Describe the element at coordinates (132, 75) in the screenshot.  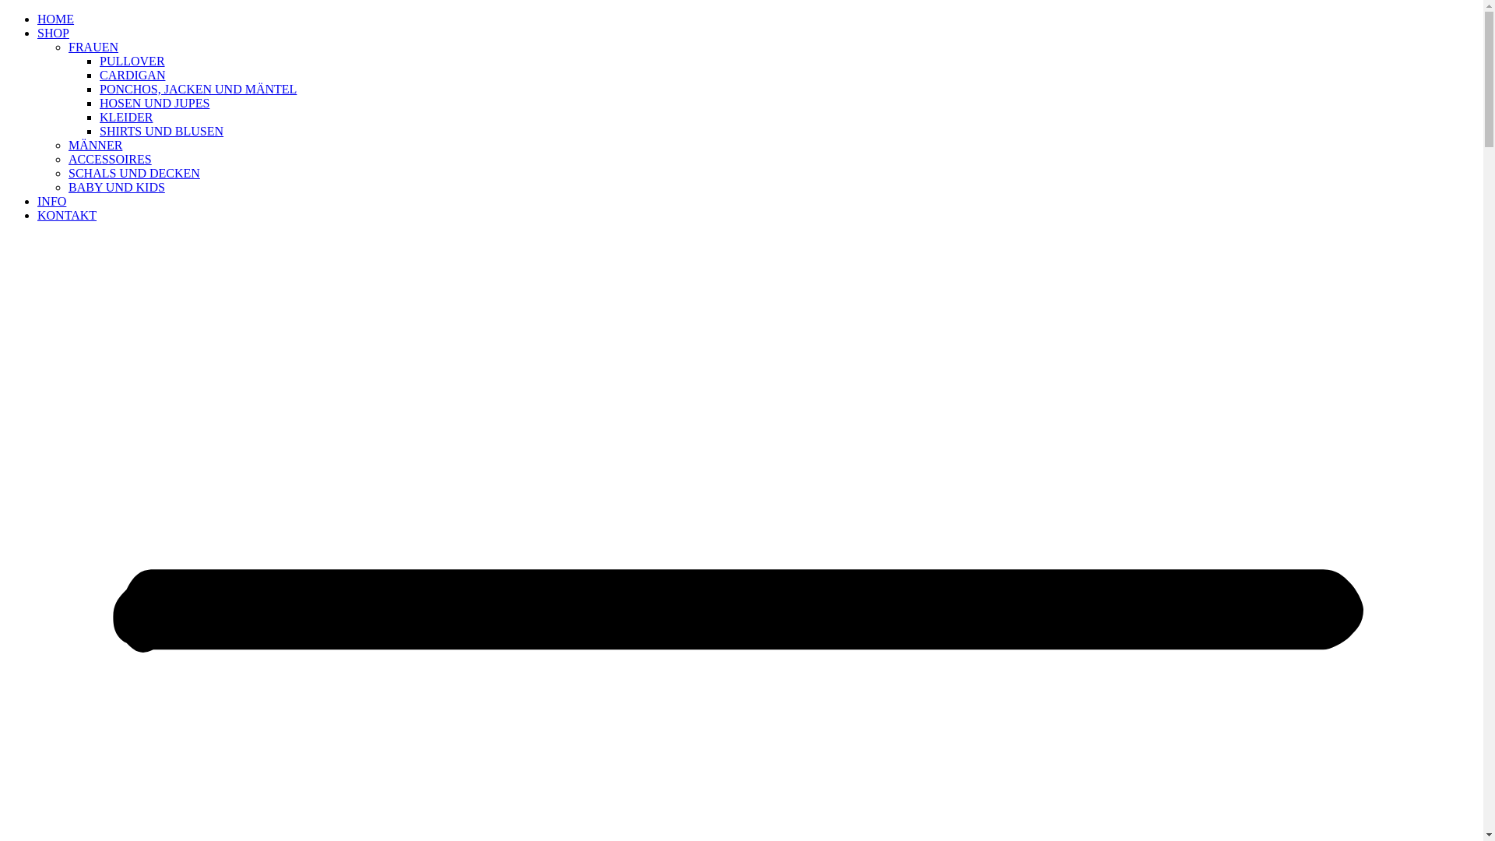
I see `CARDIGAN` at that location.